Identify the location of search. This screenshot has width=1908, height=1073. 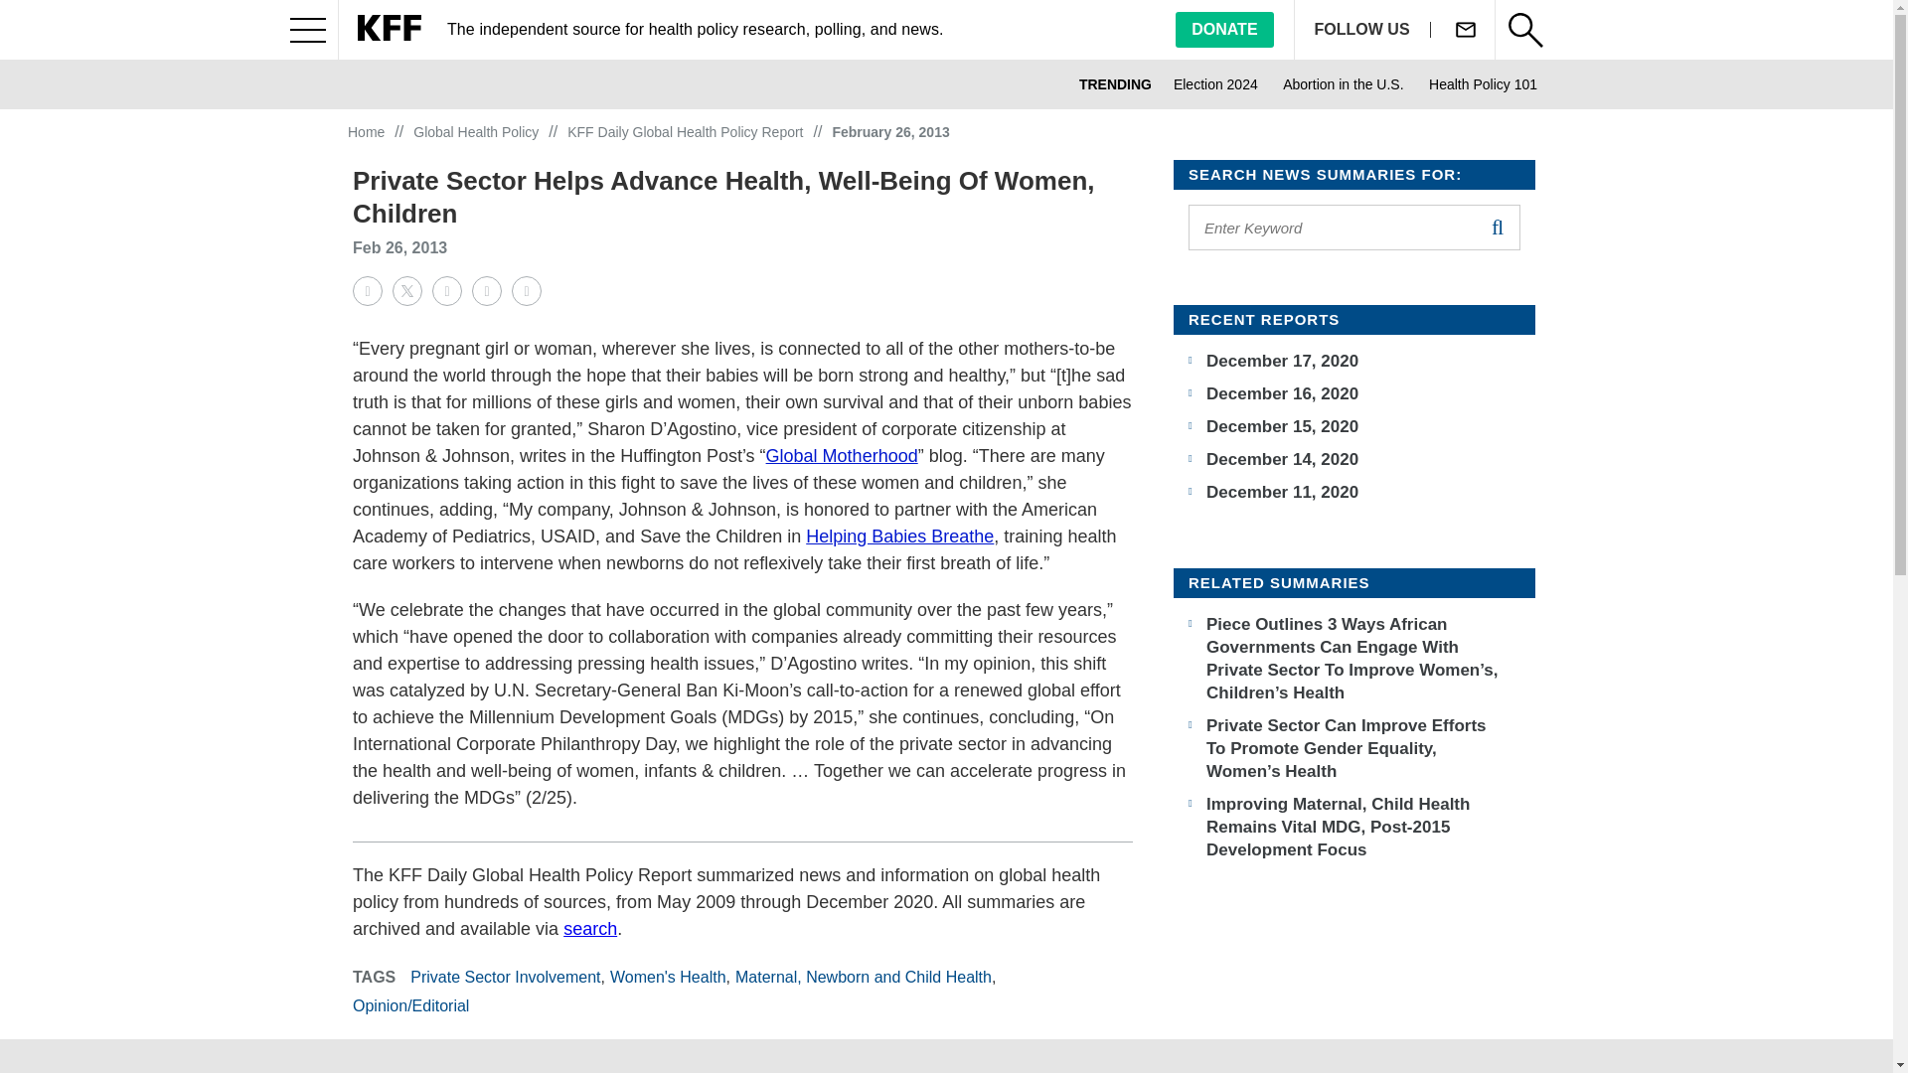
(1497, 227).